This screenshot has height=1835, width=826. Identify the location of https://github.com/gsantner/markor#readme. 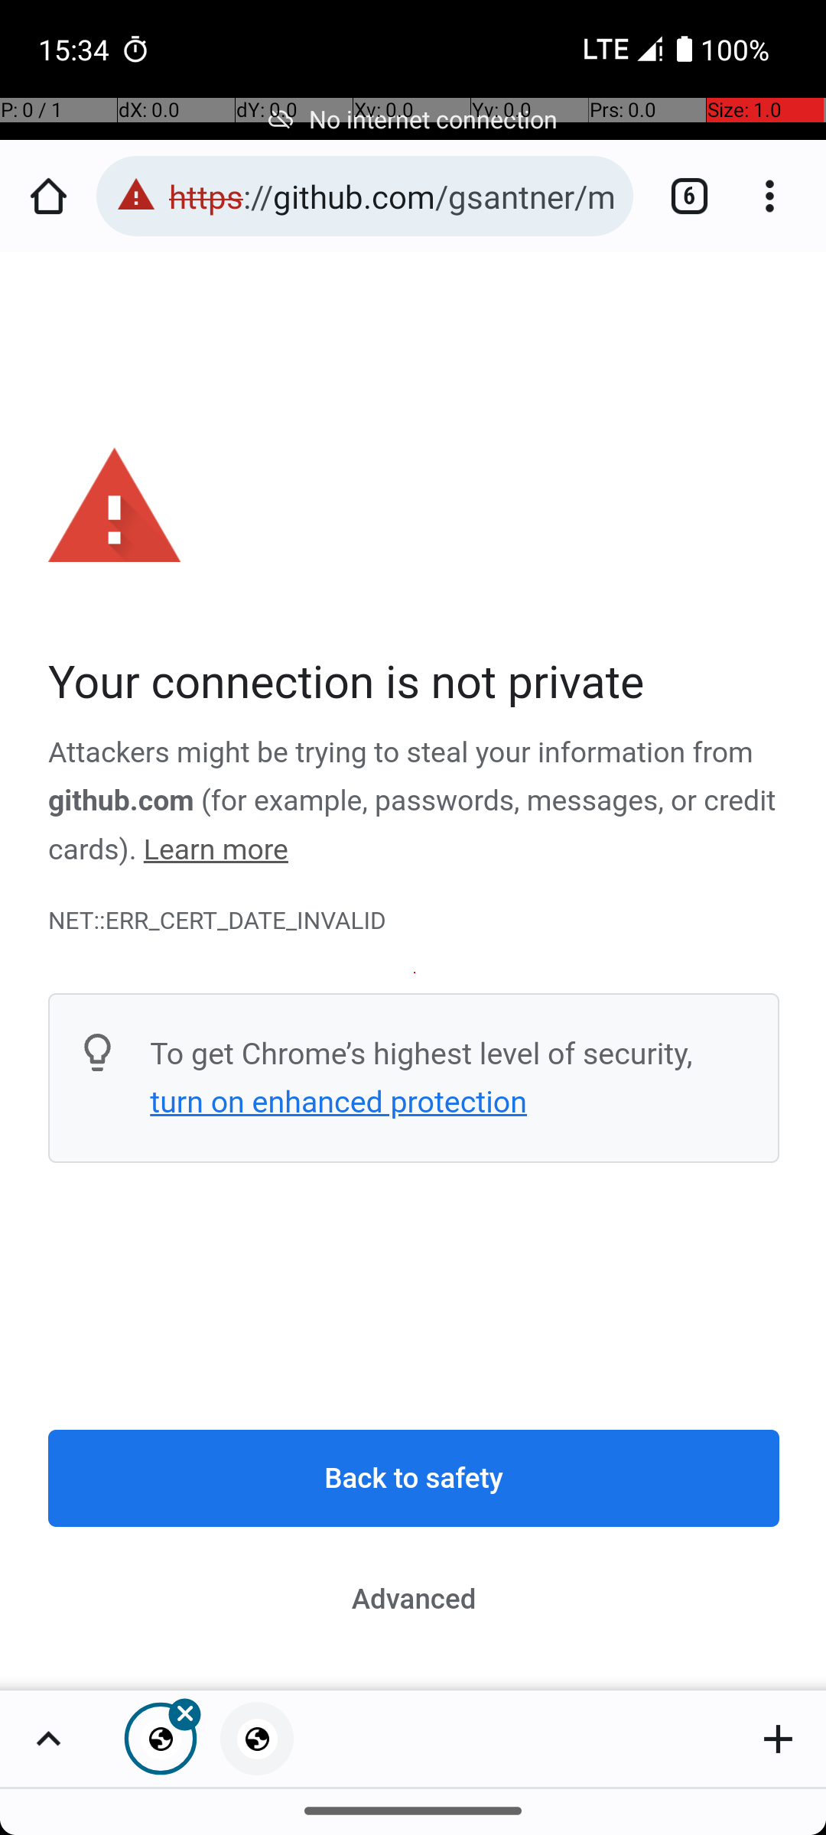
(393, 196).